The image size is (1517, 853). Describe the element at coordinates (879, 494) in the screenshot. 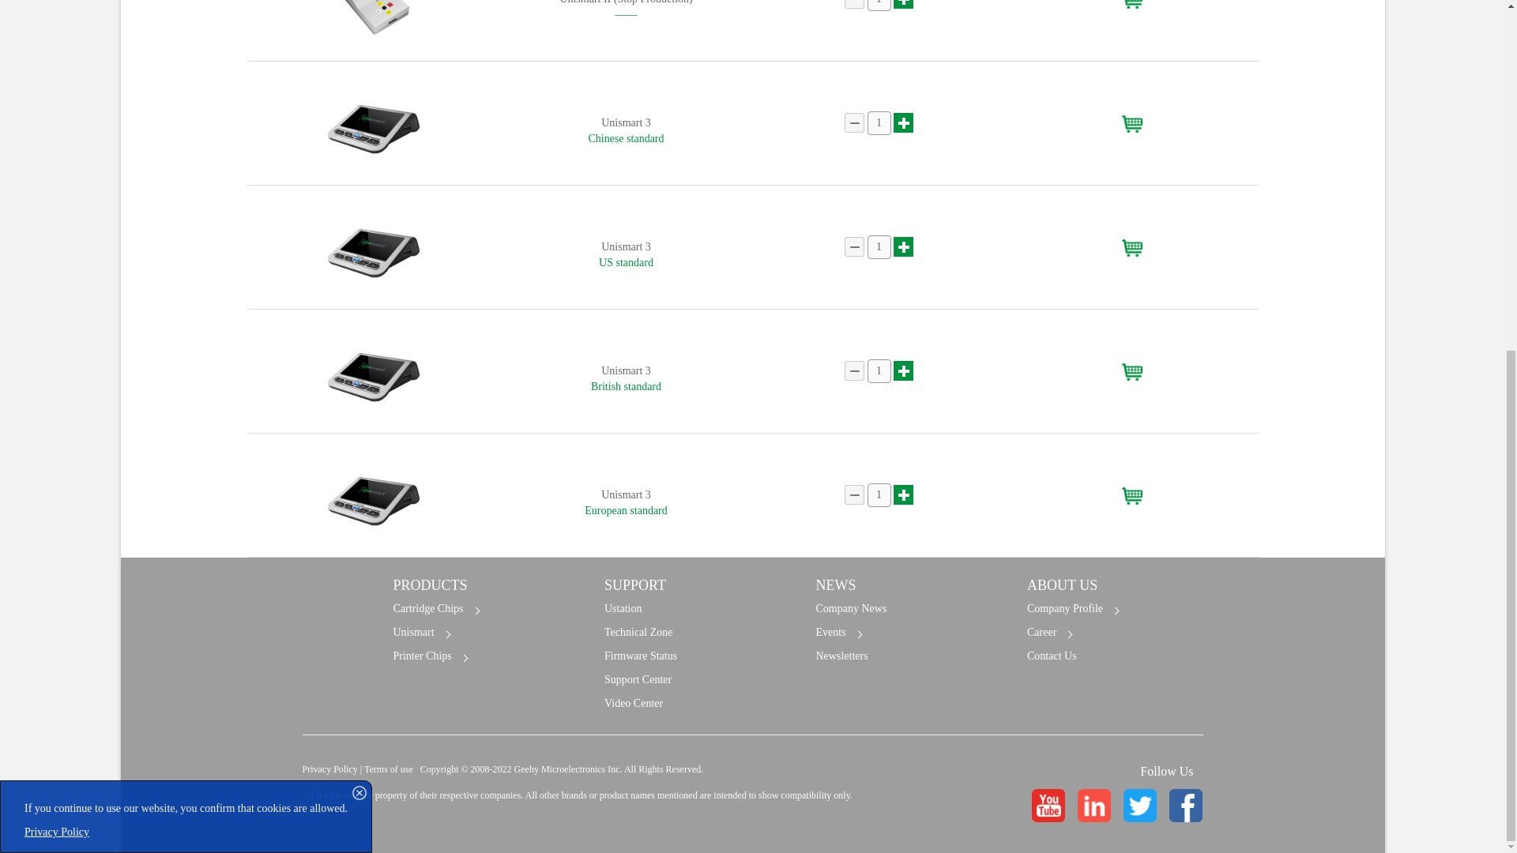

I see `1` at that location.